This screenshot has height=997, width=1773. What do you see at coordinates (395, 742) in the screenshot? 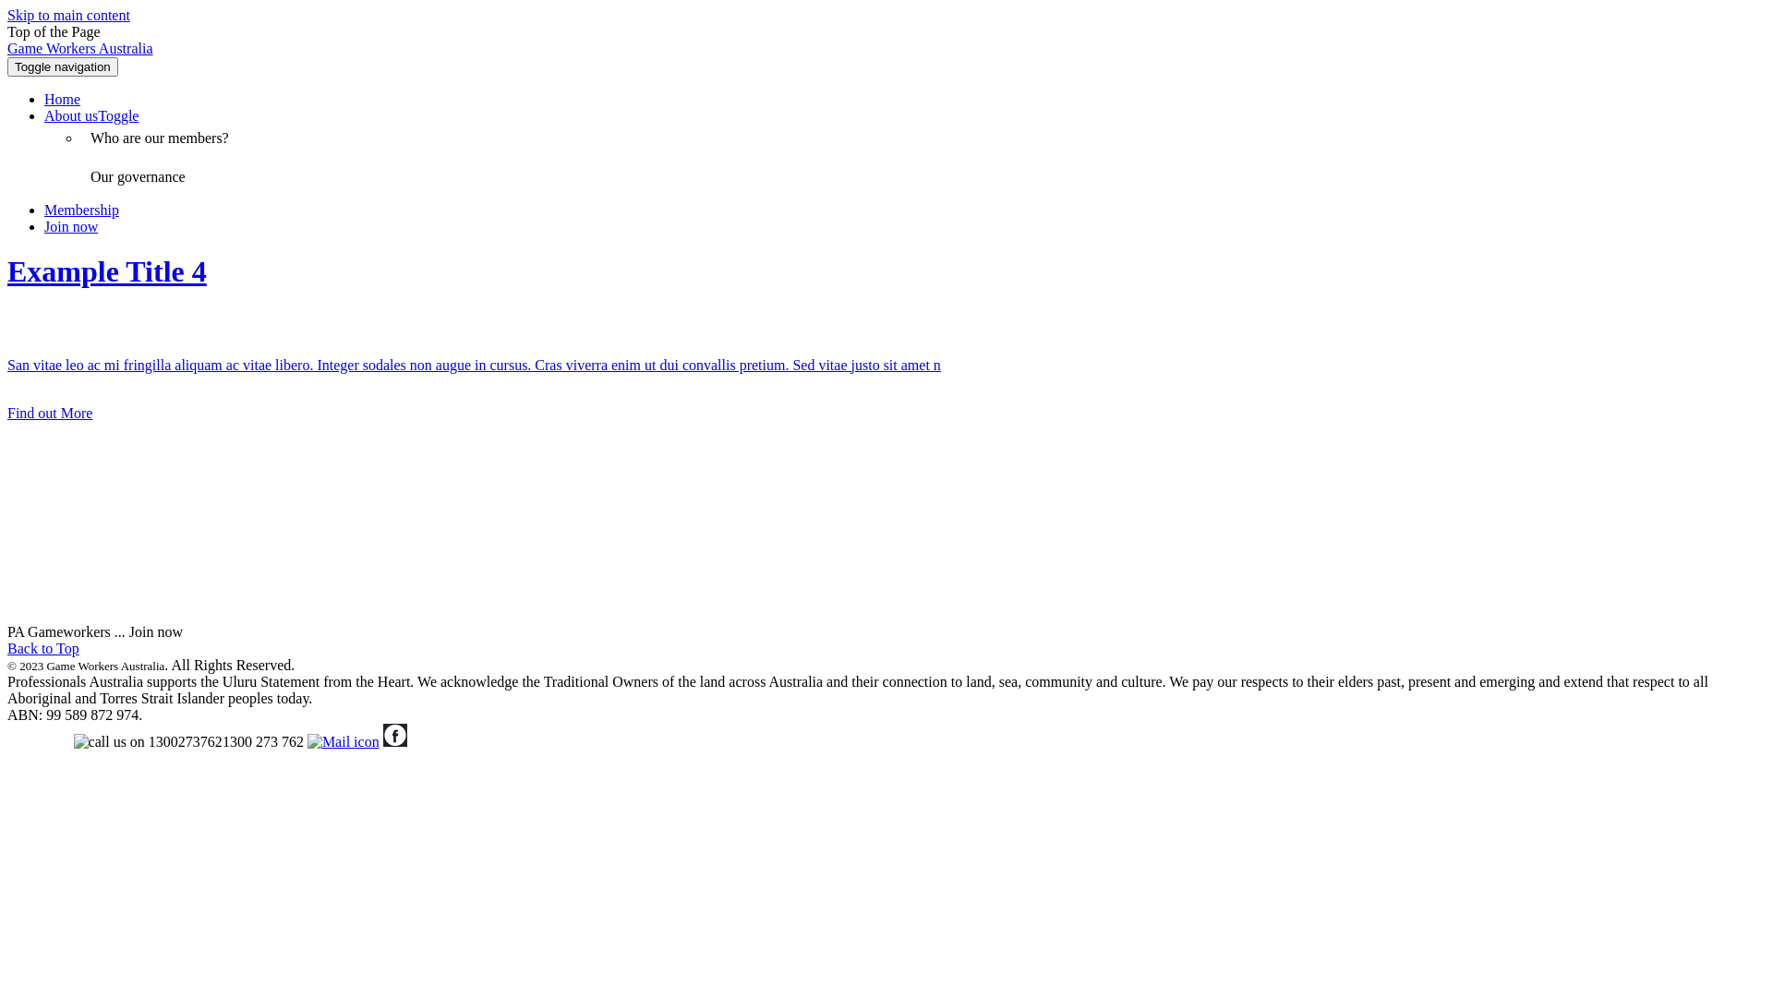
I see `Visit our Facebook page` at bounding box center [395, 742].